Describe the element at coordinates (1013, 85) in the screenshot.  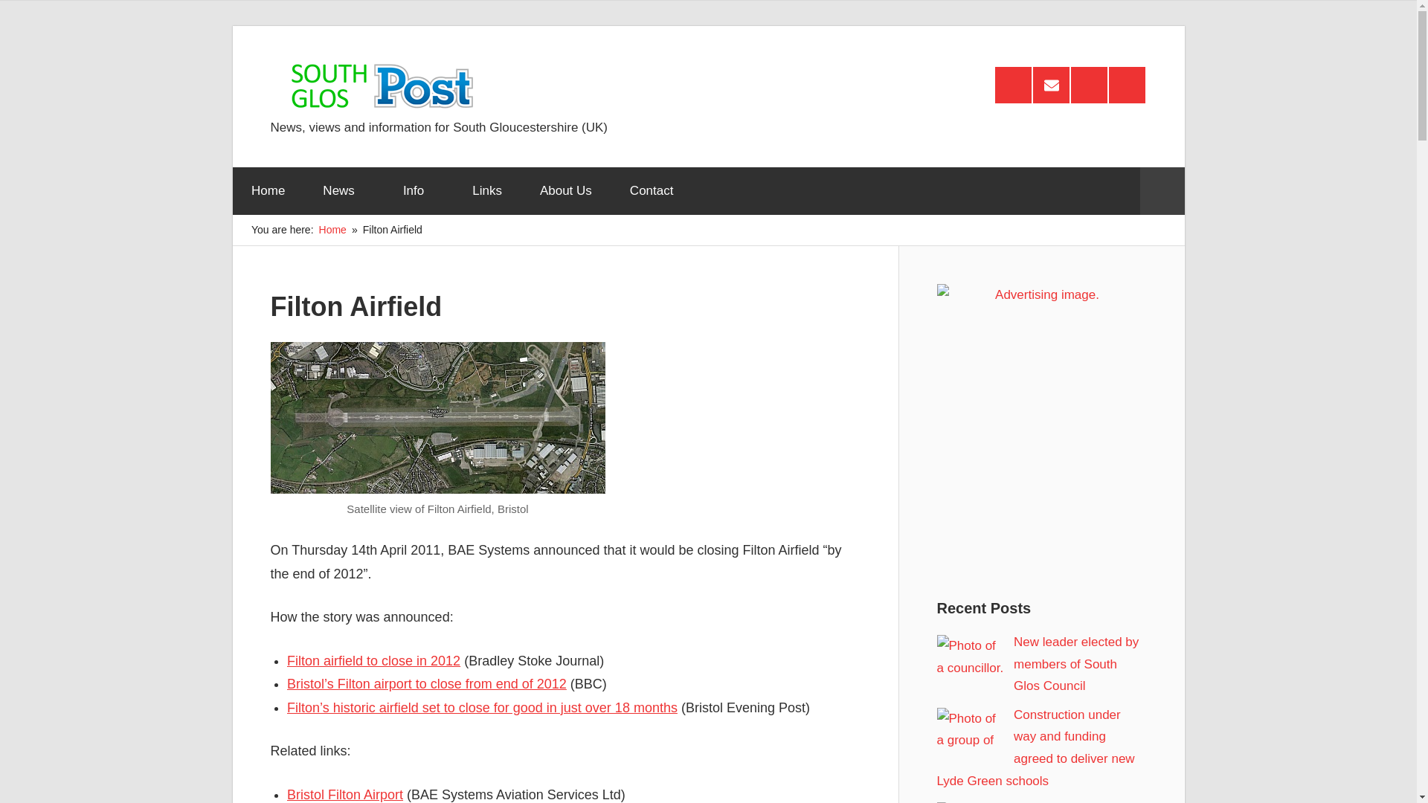
I see `Feed` at that location.